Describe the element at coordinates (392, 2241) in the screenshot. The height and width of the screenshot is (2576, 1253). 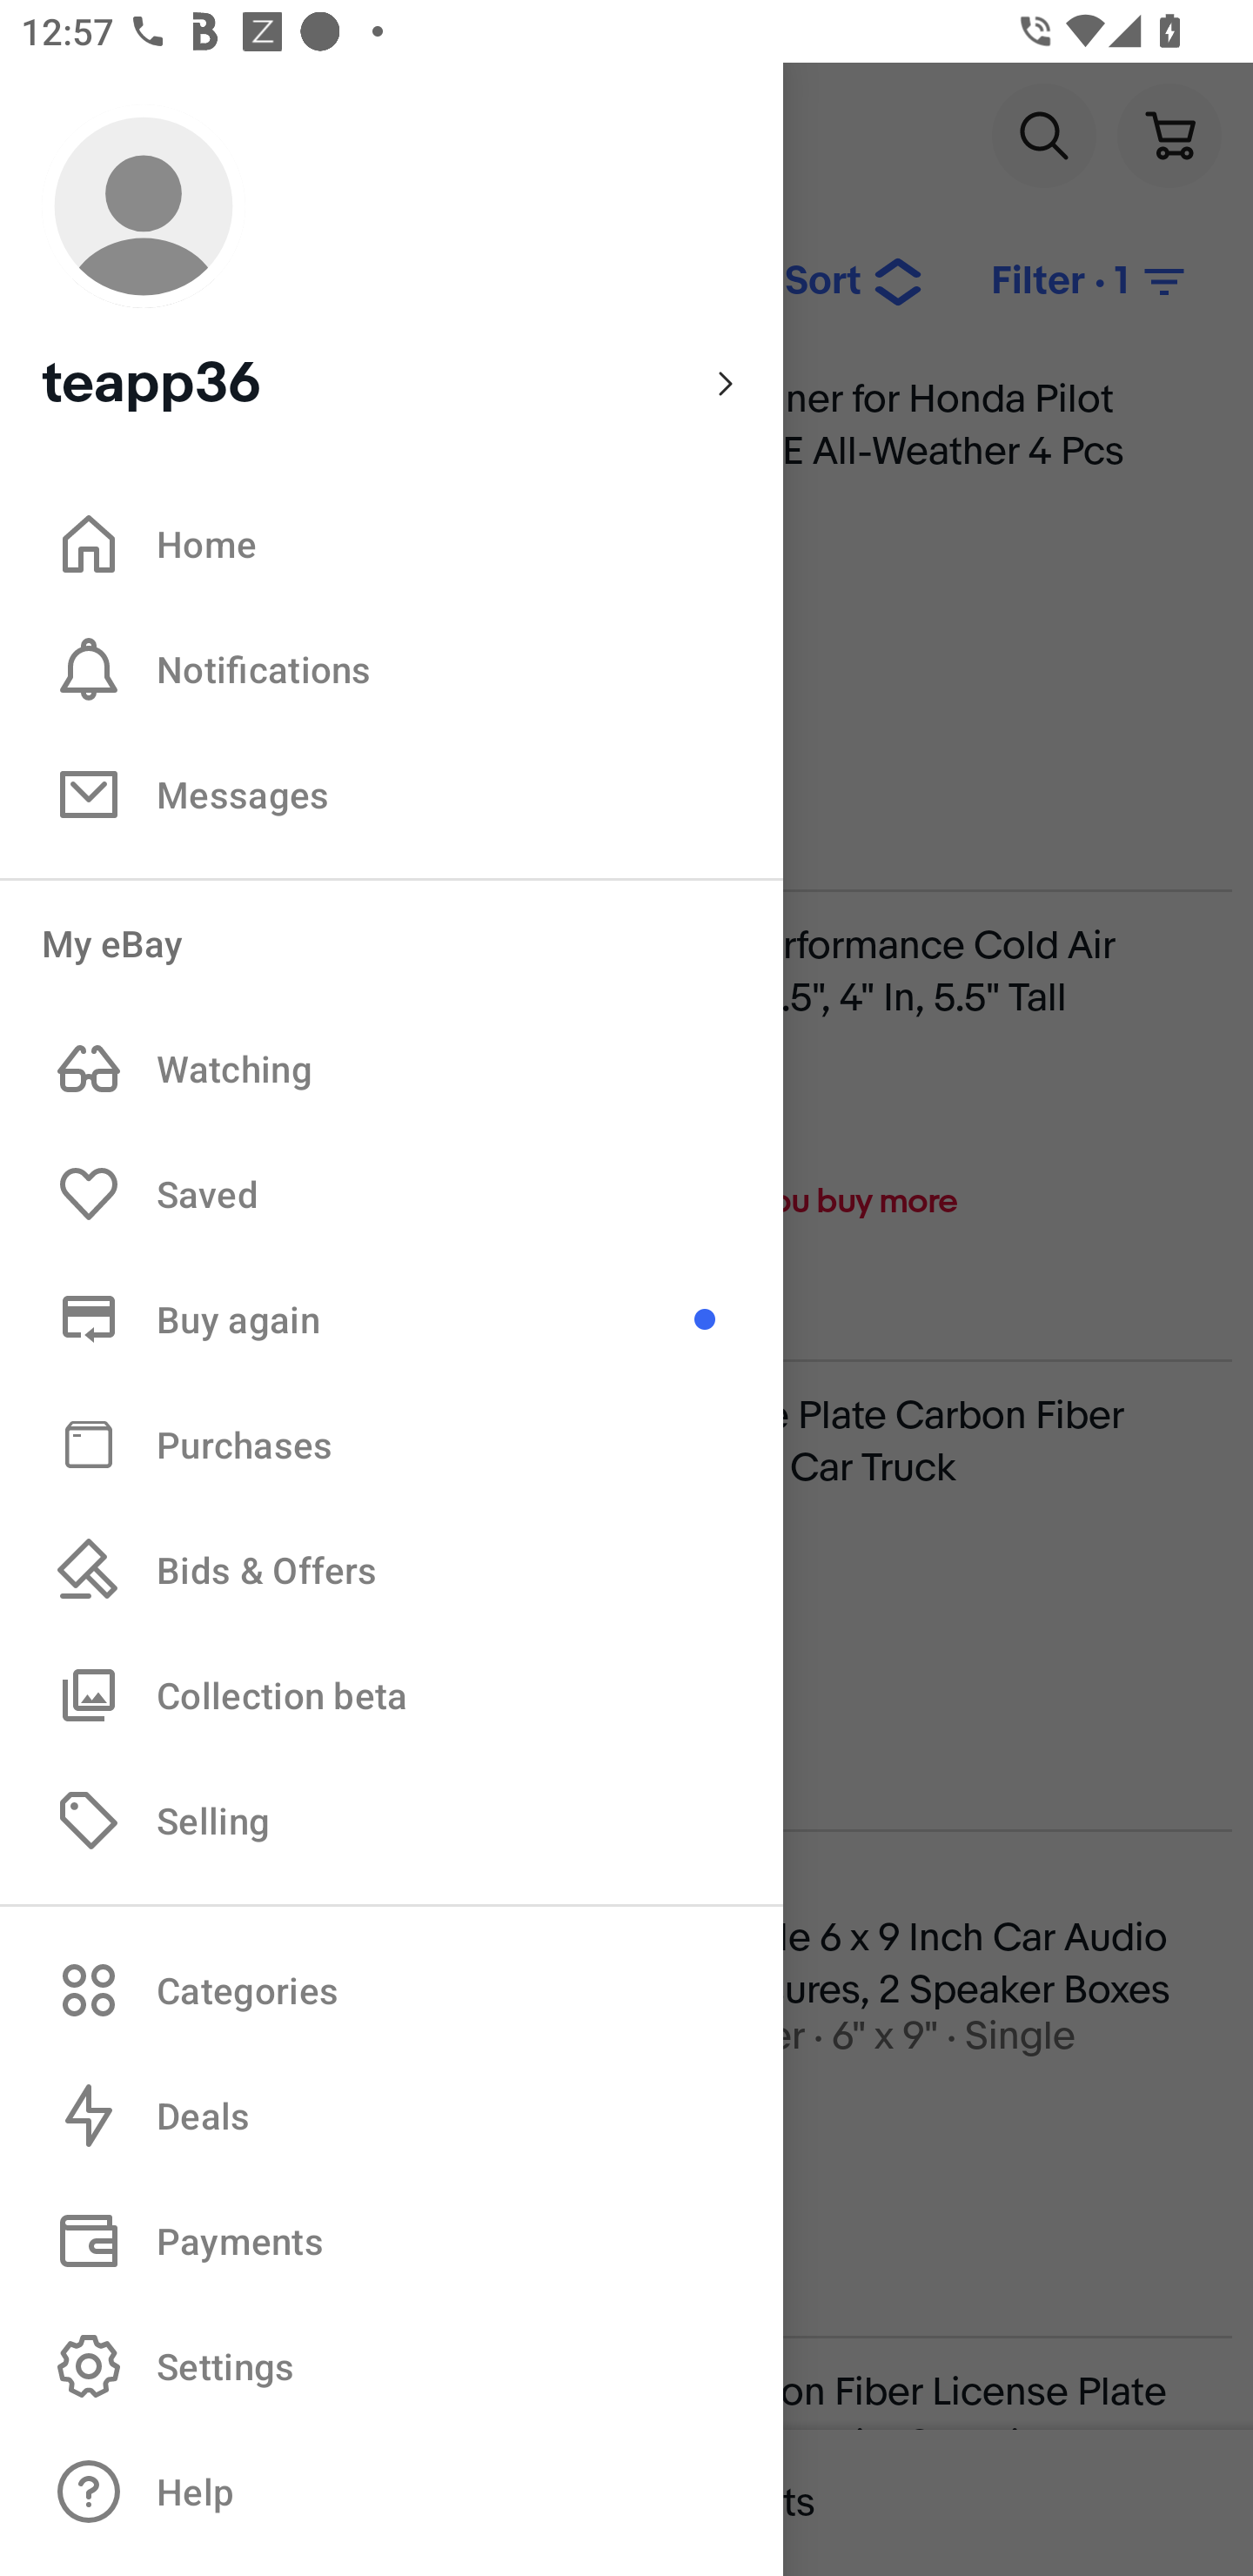
I see `Payments` at that location.